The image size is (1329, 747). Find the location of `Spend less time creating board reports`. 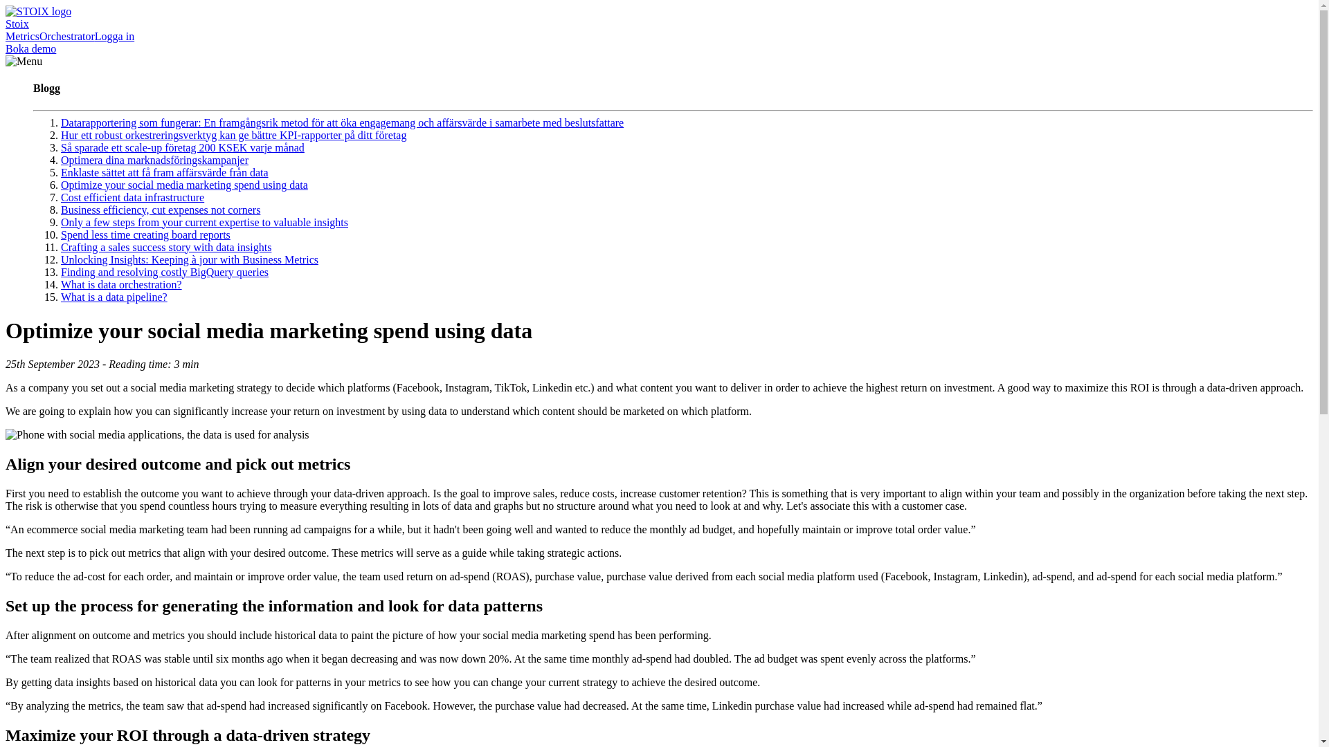

Spend less time creating board reports is located at coordinates (145, 234).